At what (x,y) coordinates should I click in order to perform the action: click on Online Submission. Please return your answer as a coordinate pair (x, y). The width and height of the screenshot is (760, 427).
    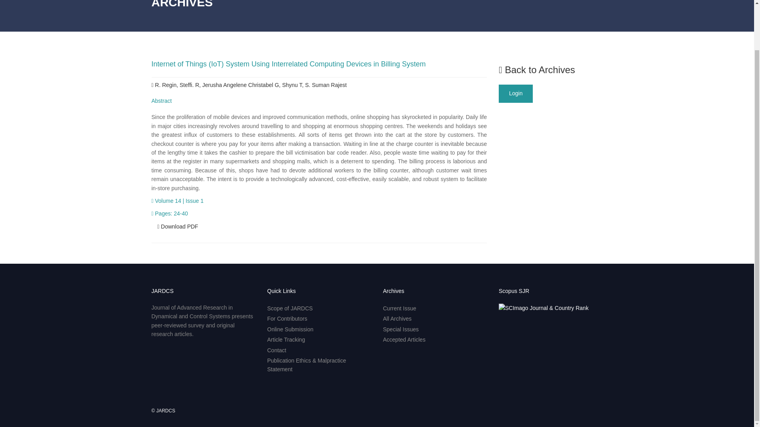
    Looking at the image, I should click on (290, 329).